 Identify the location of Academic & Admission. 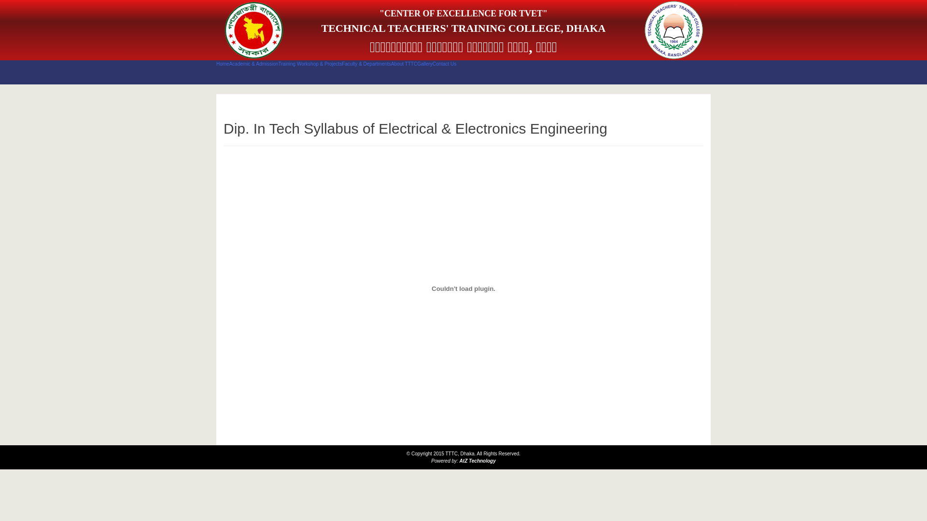
(254, 64).